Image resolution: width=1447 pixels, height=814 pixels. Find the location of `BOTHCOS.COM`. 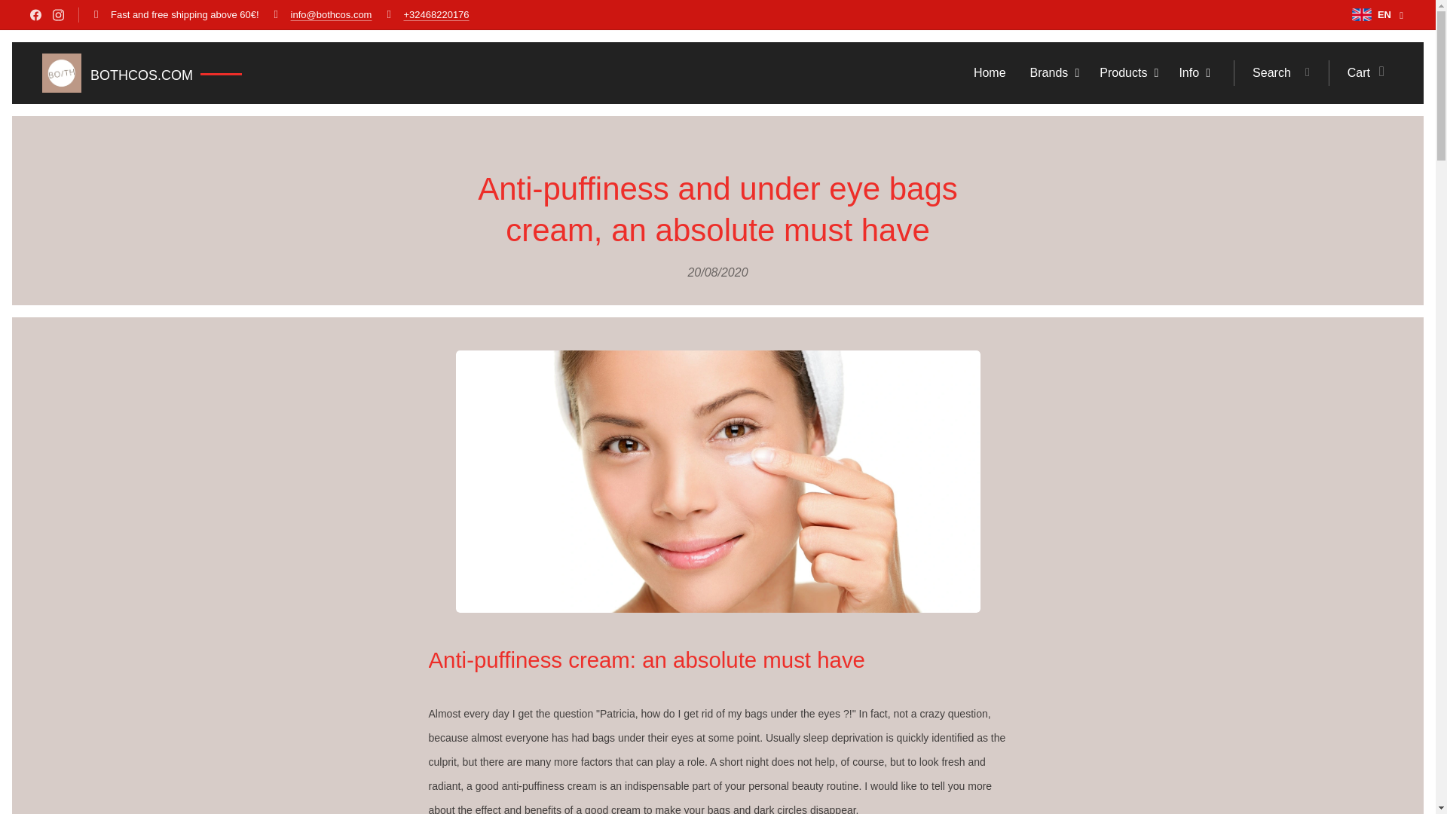

BOTHCOS.COM is located at coordinates (142, 73).